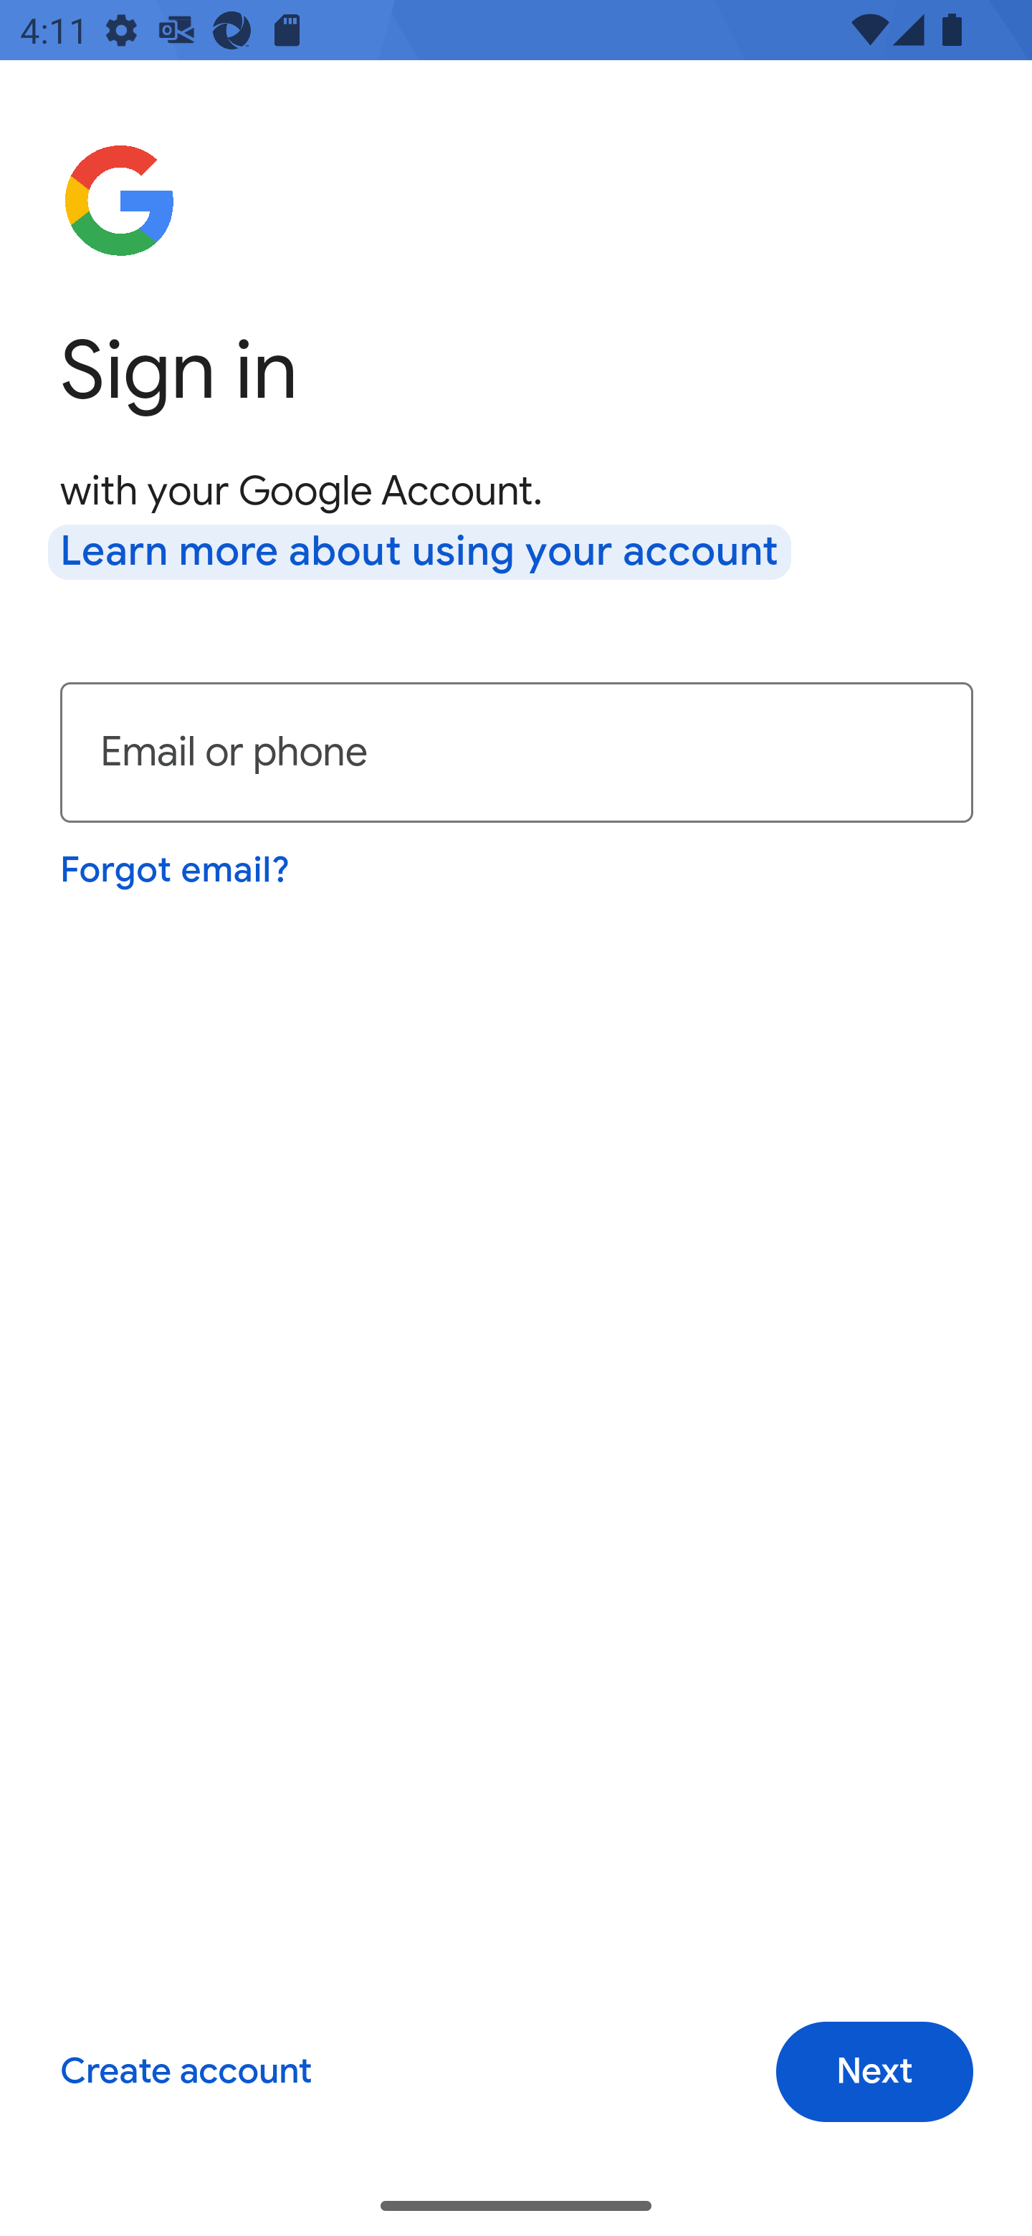 This screenshot has width=1032, height=2236. I want to click on Create account, so click(185, 2073).